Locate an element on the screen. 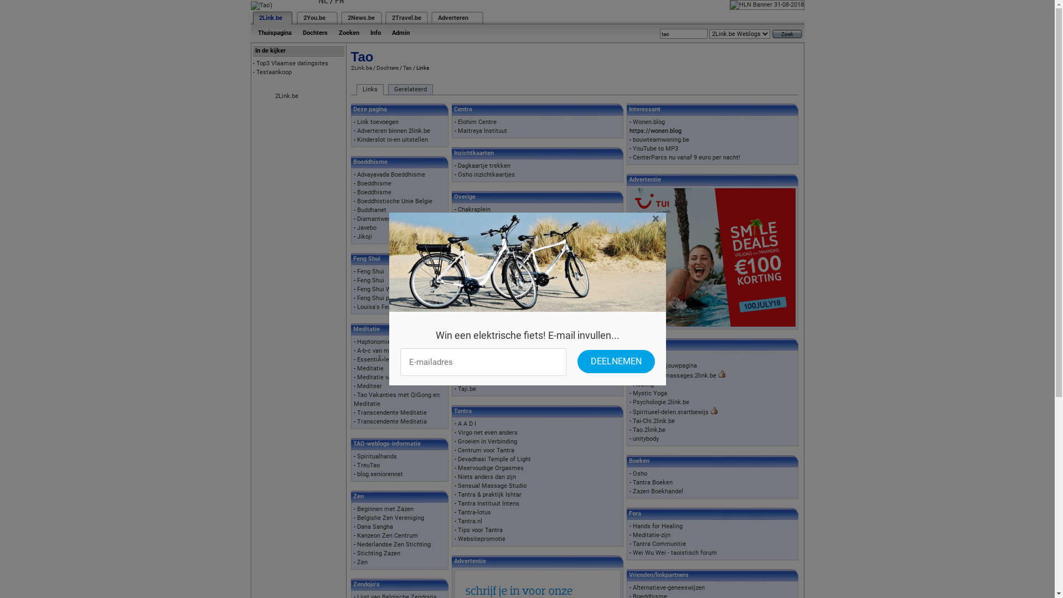  bouwteamwoning.be is located at coordinates (660, 140).